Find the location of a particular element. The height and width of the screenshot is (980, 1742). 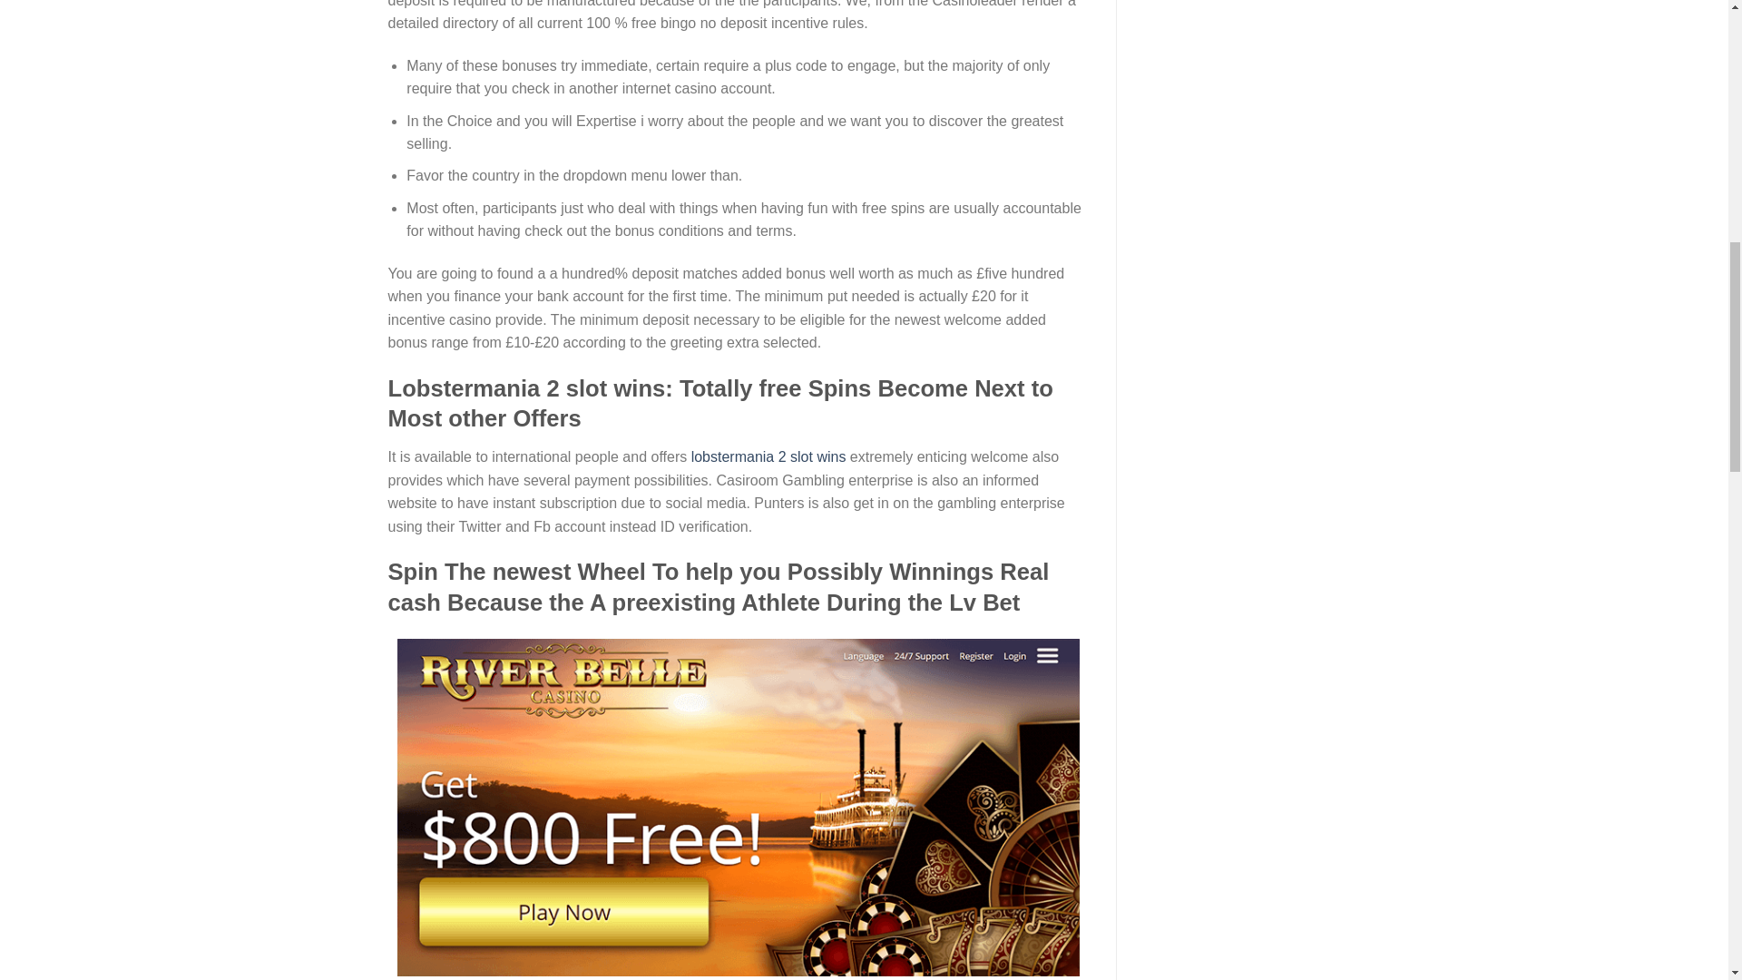

lobstermania 2 slot wins is located at coordinates (769, 456).